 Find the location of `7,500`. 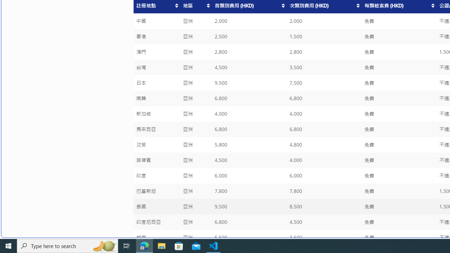

7,500 is located at coordinates (324, 83).